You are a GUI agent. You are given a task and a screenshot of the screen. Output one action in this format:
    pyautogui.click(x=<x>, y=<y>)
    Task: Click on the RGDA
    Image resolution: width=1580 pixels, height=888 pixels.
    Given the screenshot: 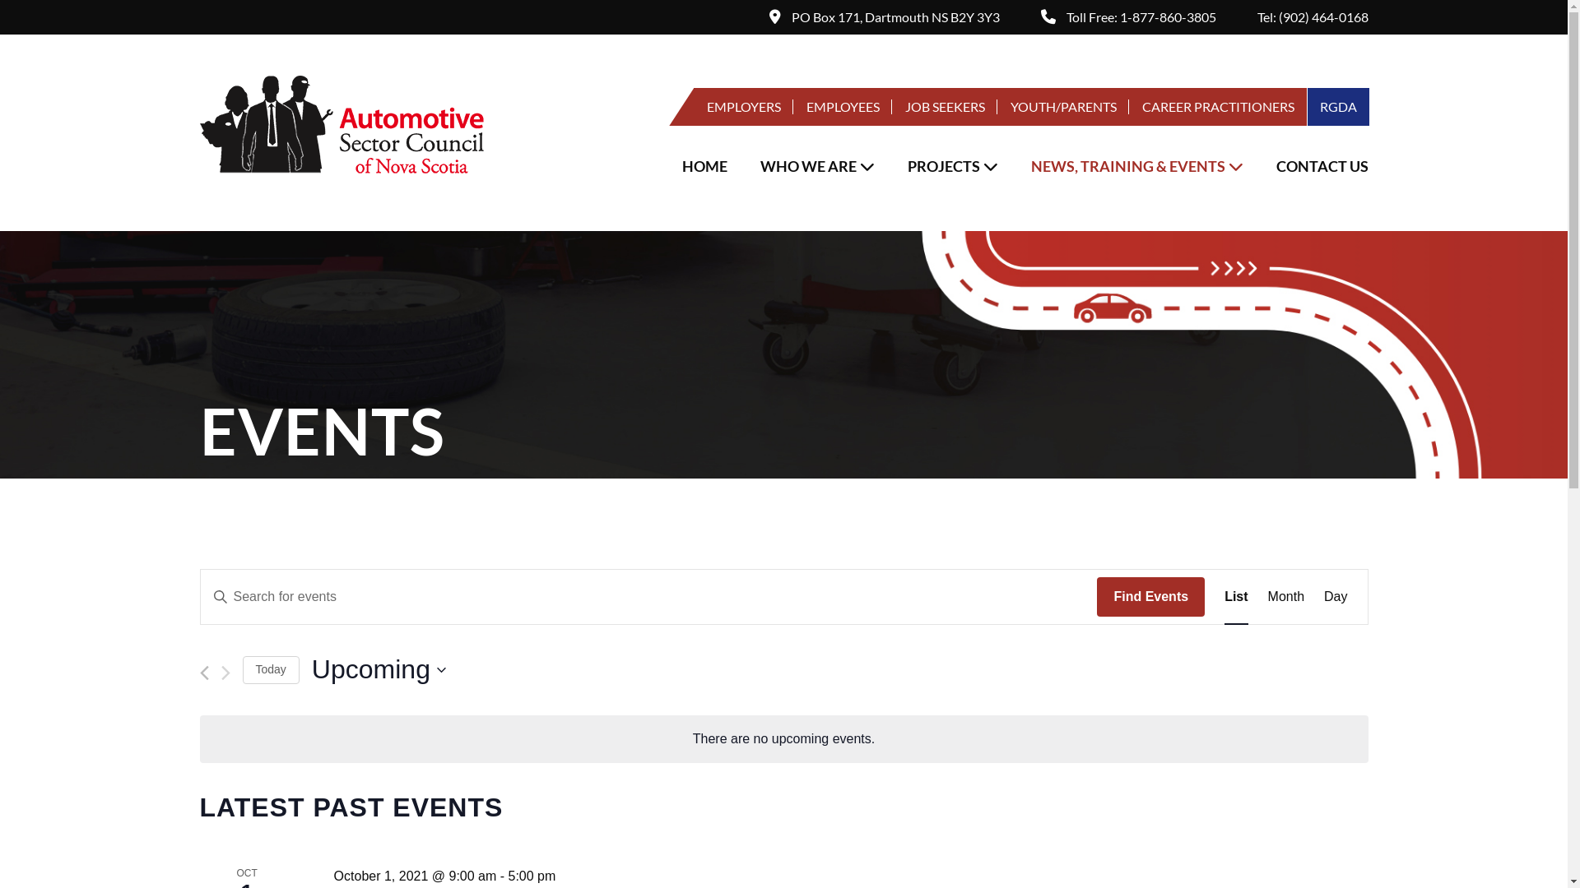 What is the action you would take?
    pyautogui.click(x=1338, y=107)
    